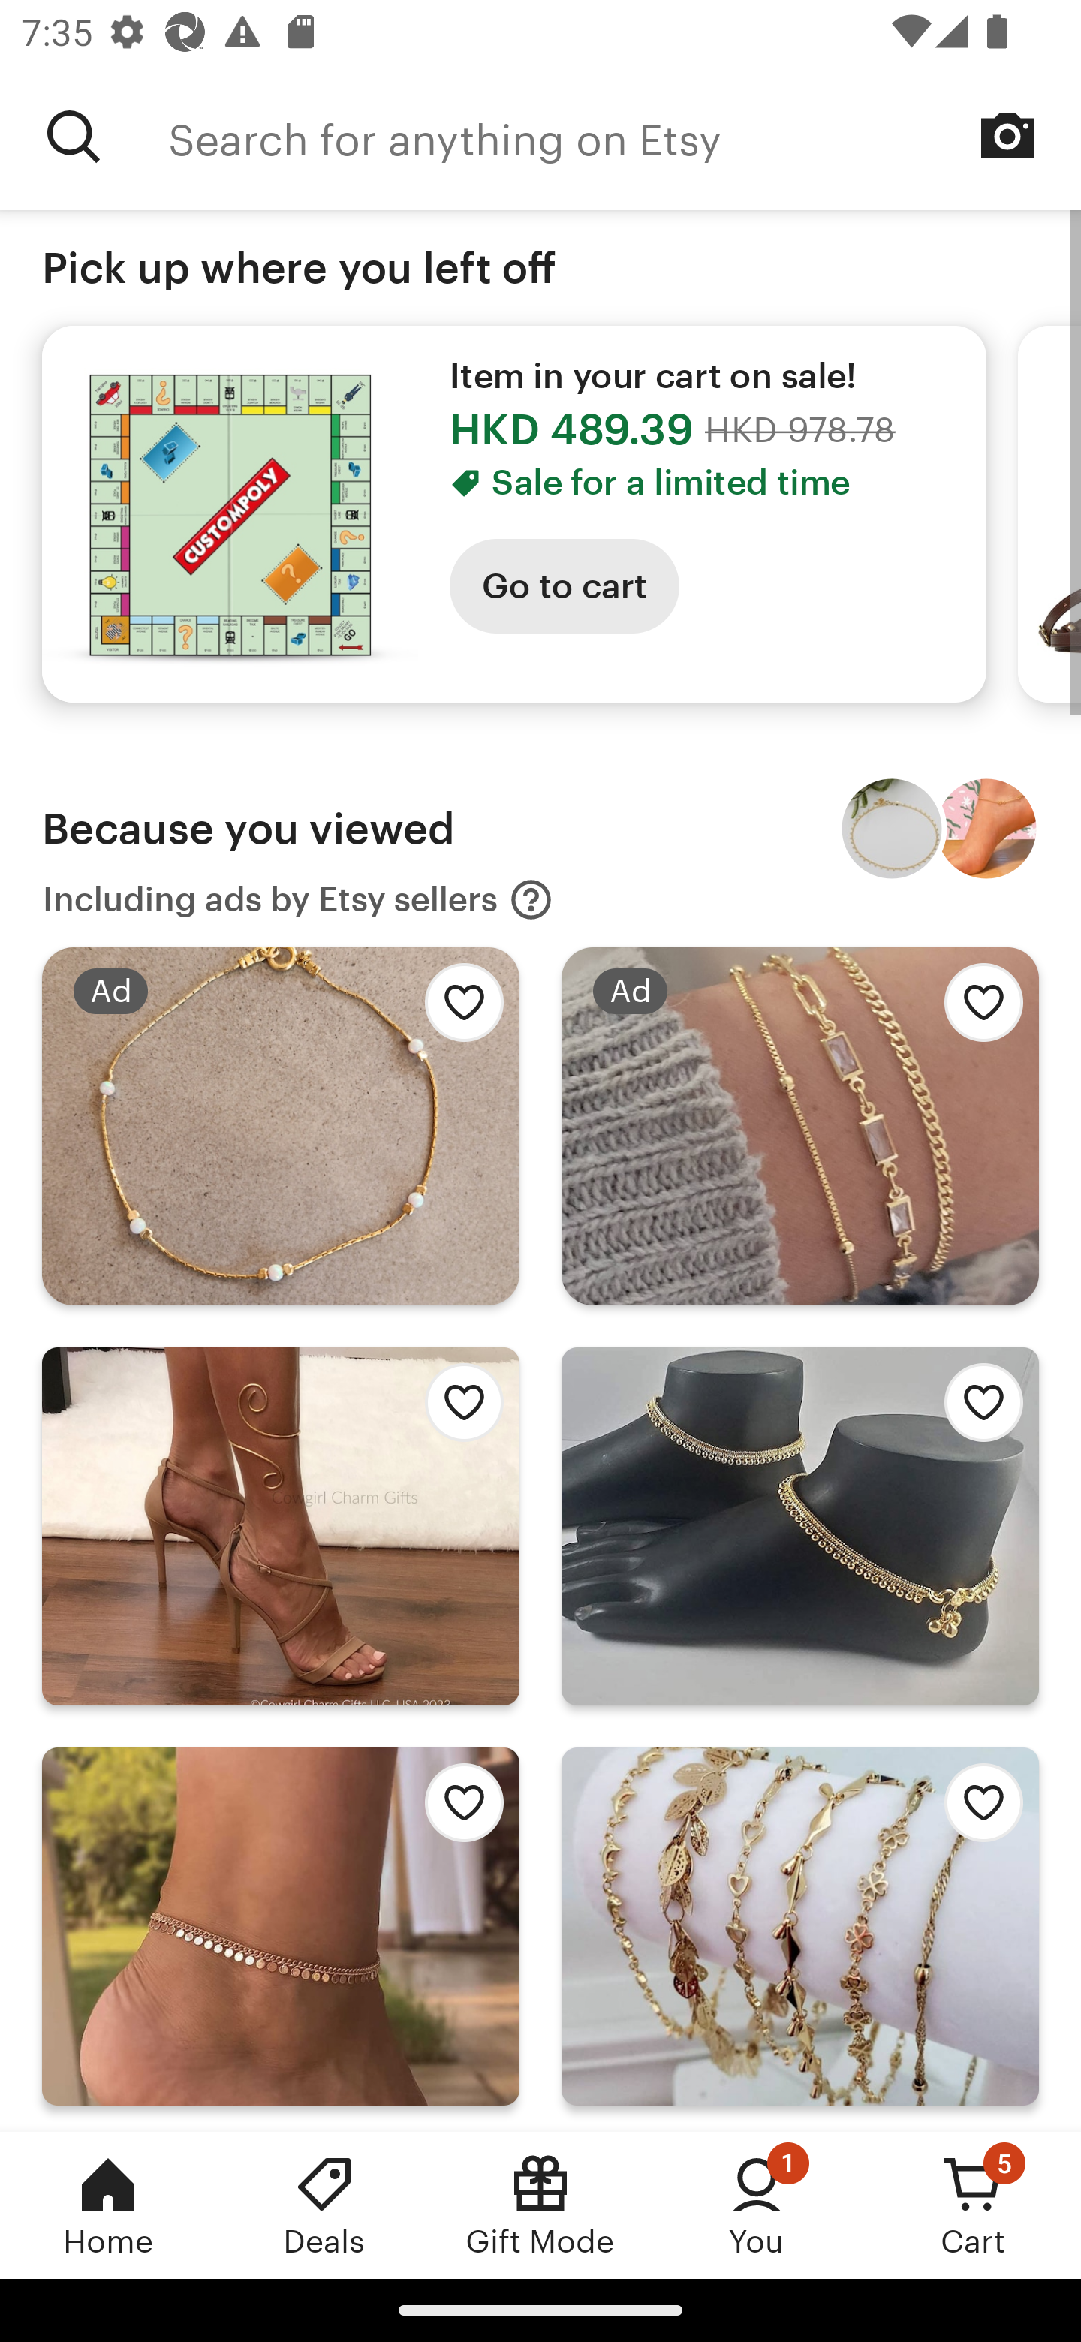  I want to click on Search by image, so click(1007, 135).